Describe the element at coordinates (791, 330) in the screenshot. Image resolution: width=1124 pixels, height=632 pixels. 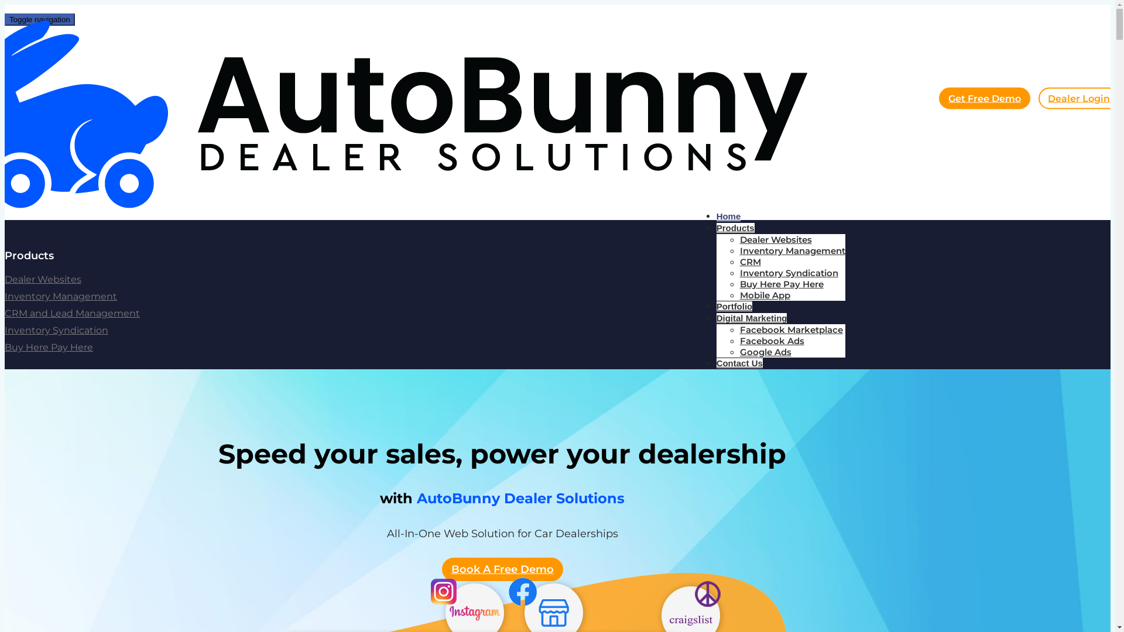
I see `Facebook Marketplace` at that location.